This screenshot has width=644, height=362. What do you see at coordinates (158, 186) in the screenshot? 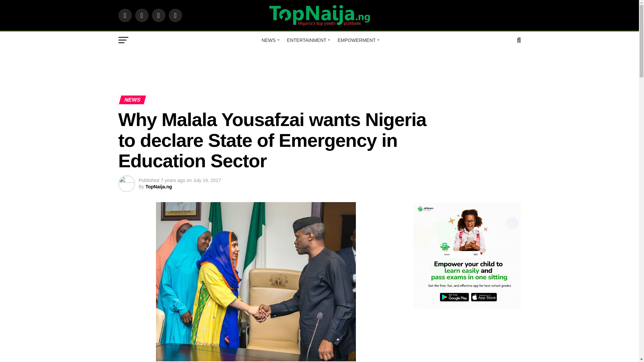
I see `Posts by TopNaija.ng` at bounding box center [158, 186].